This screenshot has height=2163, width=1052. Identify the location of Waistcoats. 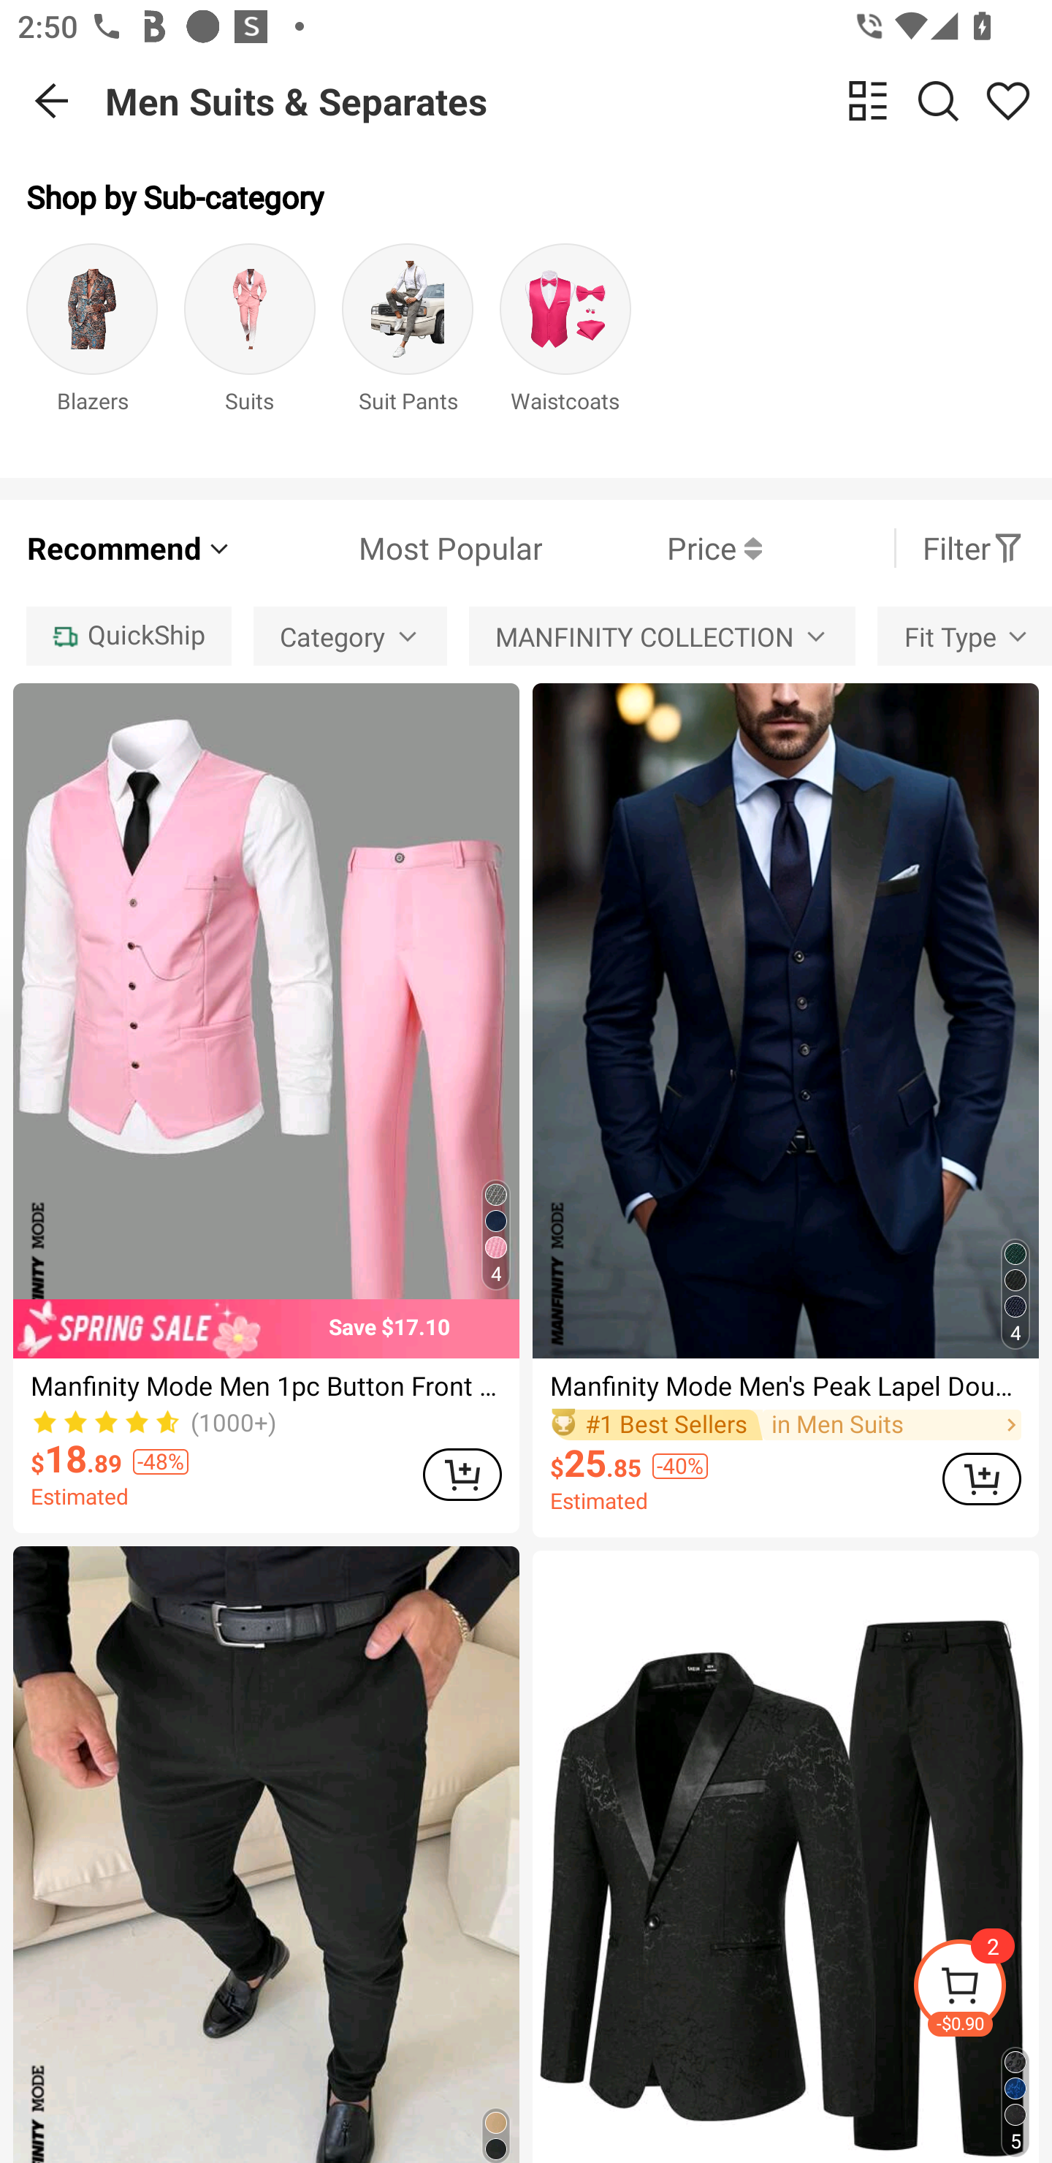
(565, 346).